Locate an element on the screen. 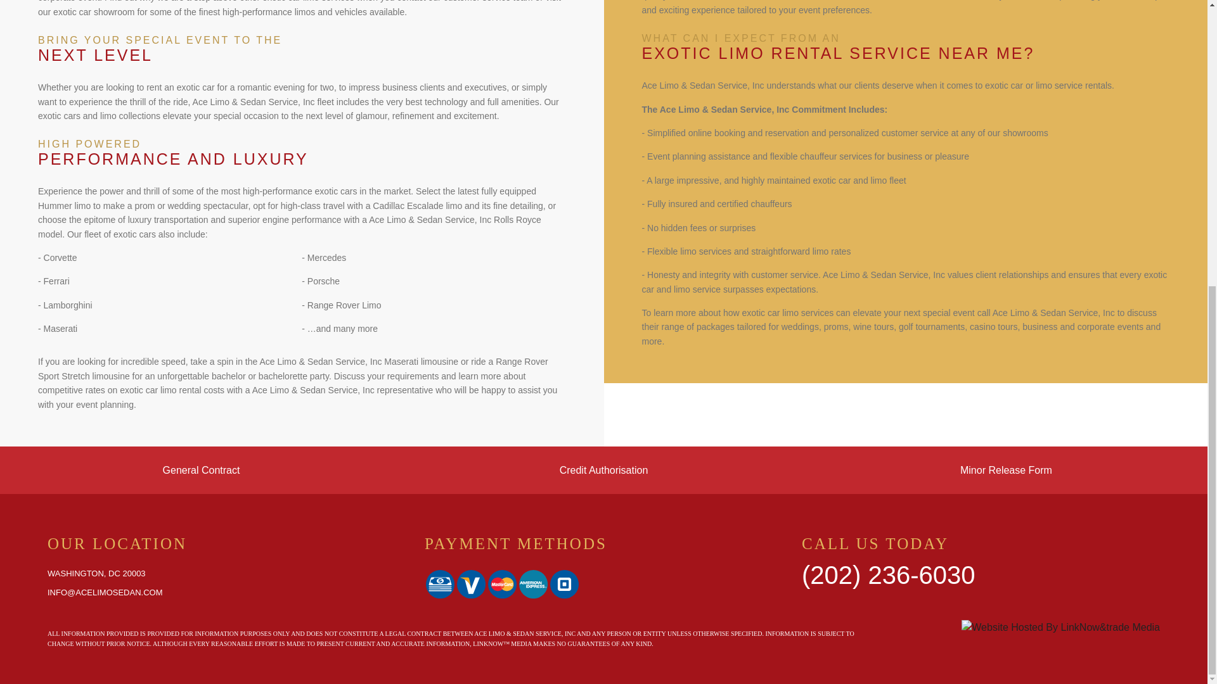 The width and height of the screenshot is (1217, 684). General Contract is located at coordinates (202, 470).